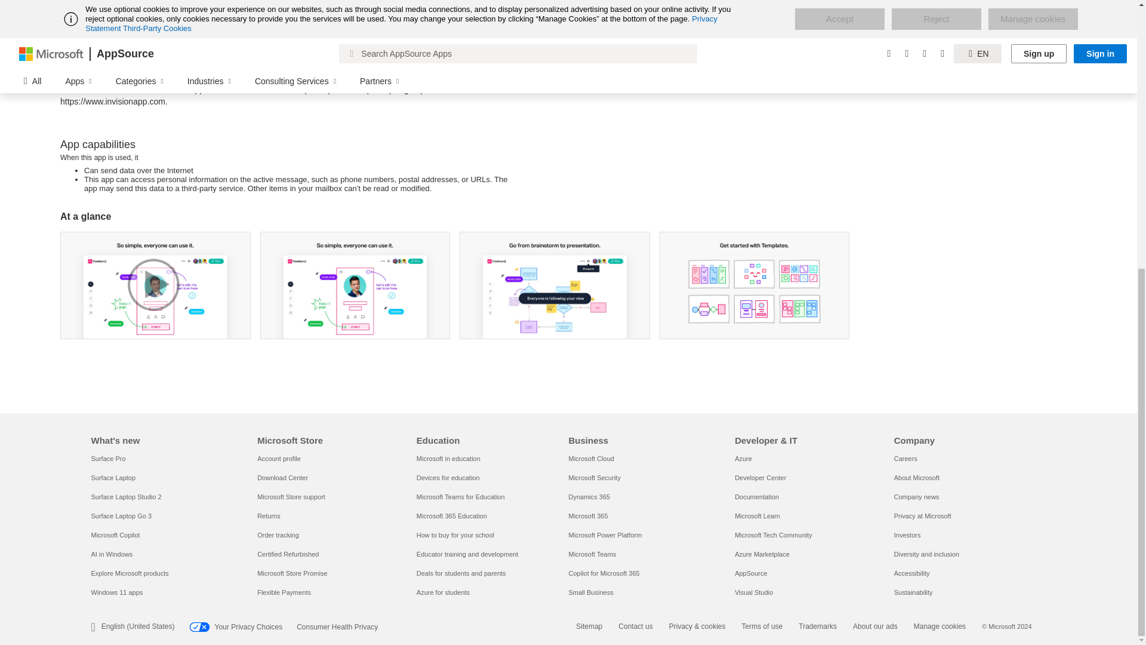 Image resolution: width=1146 pixels, height=645 pixels. What do you see at coordinates (116, 592) in the screenshot?
I see `Windows 11 apps` at bounding box center [116, 592].